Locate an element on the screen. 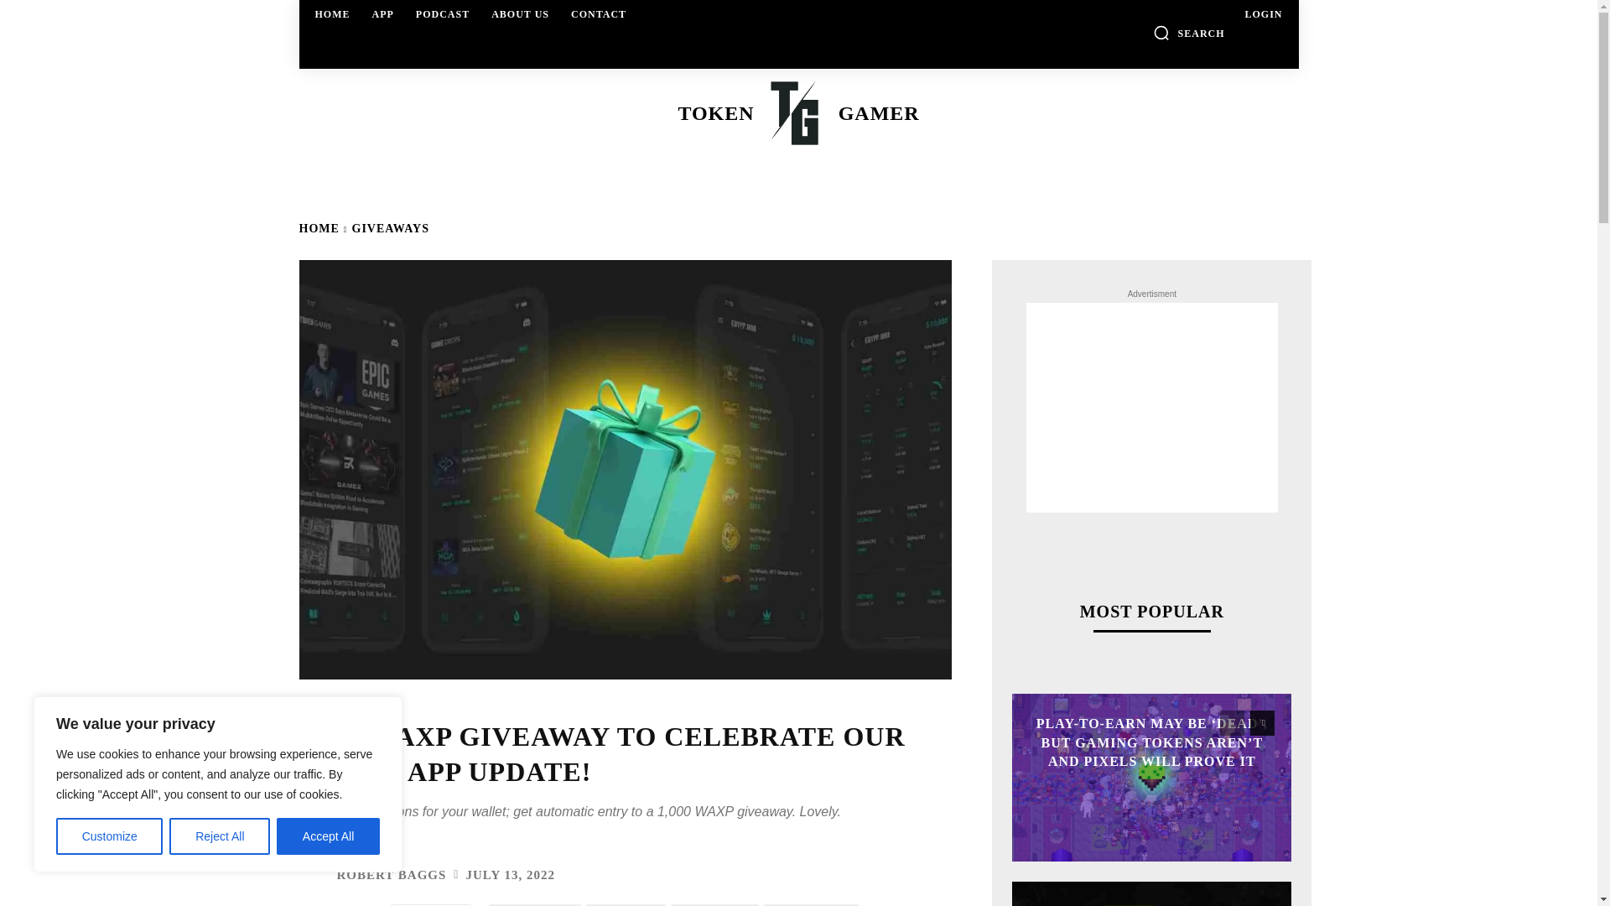 This screenshot has width=1610, height=906. PODCAST is located at coordinates (812, 904).